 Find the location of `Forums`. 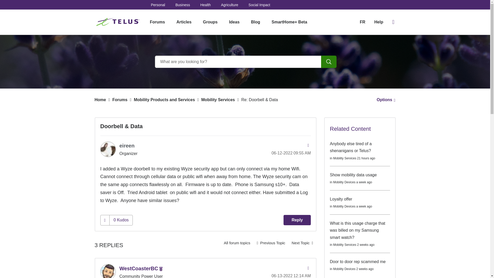

Forums is located at coordinates (157, 22).